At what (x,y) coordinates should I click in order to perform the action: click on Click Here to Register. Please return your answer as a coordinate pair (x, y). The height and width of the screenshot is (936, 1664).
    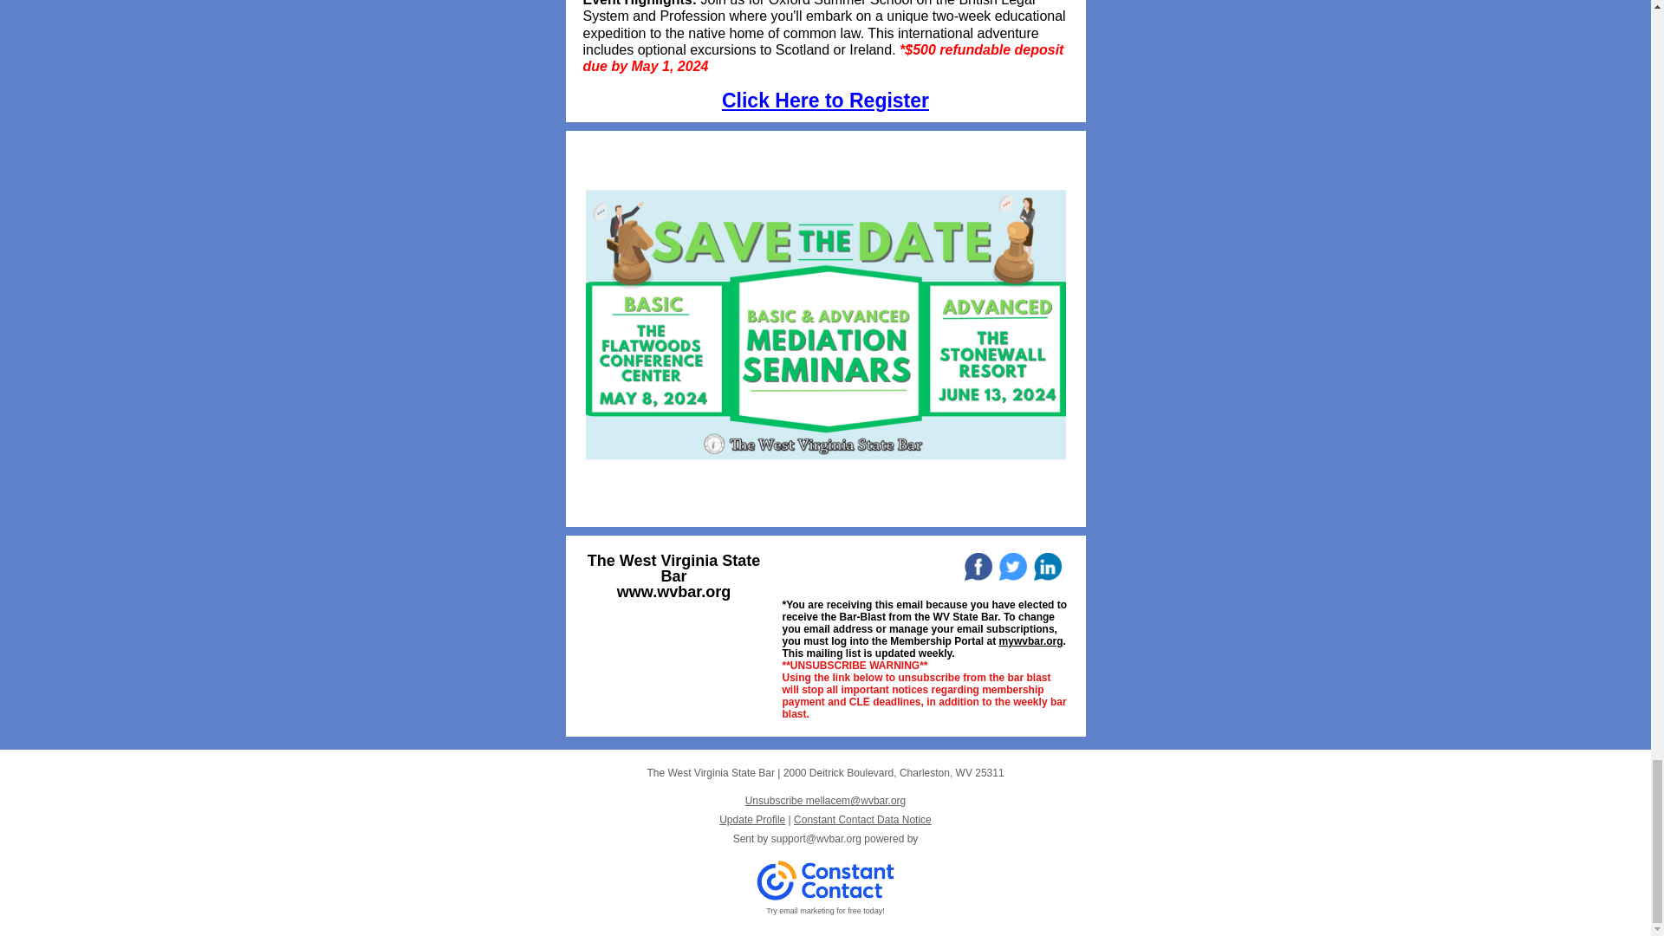
    Looking at the image, I should click on (825, 100).